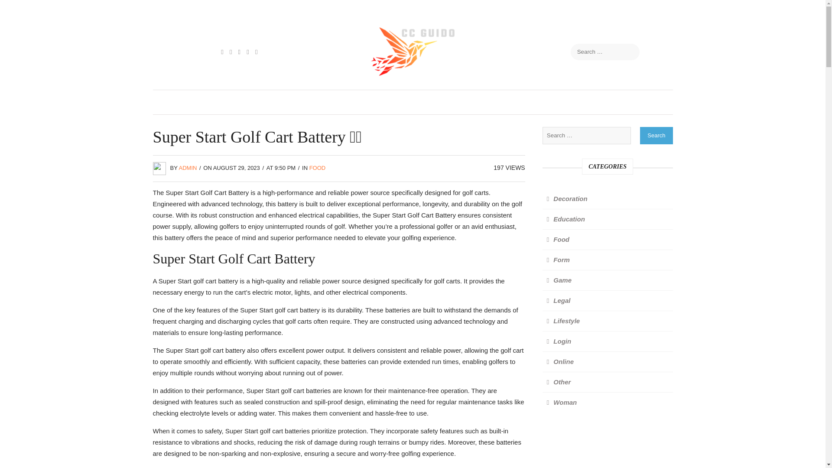  I want to click on Legal, so click(558, 300).